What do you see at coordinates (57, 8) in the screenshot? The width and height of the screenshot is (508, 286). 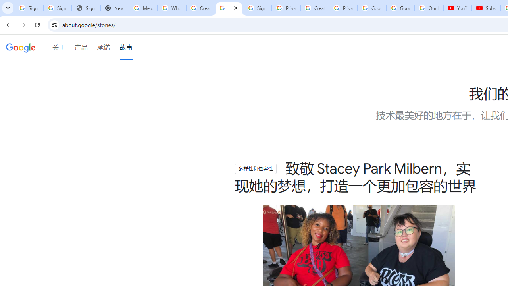 I see `Sign in - Google Accounts` at bounding box center [57, 8].